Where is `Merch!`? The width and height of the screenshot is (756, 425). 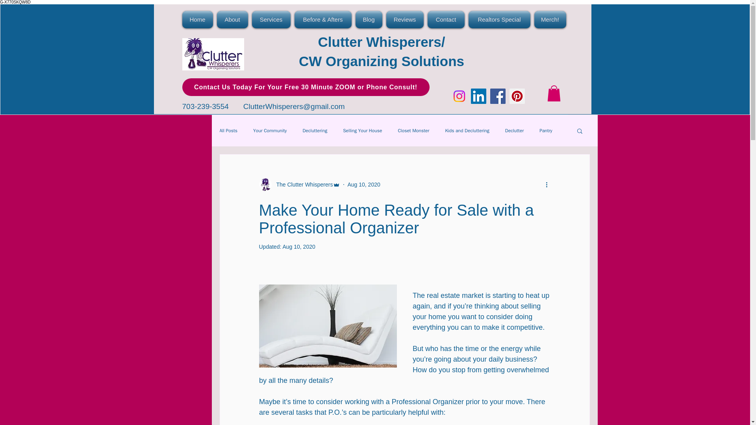
Merch! is located at coordinates (549, 20).